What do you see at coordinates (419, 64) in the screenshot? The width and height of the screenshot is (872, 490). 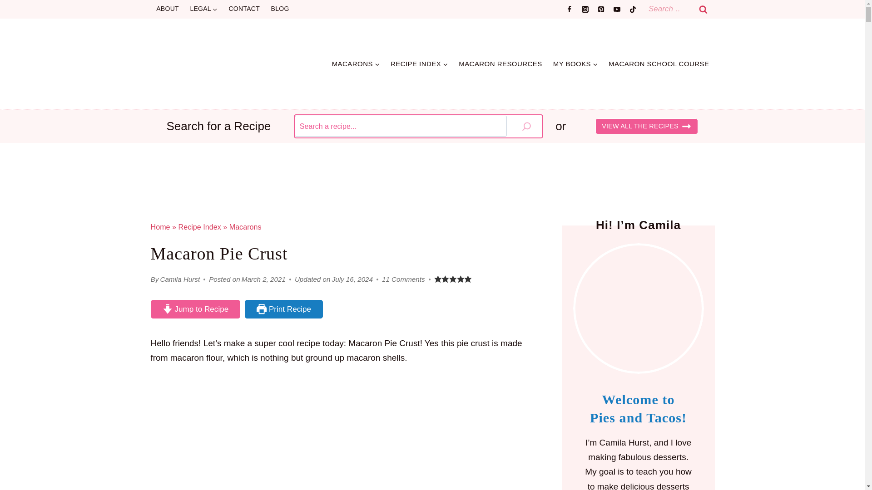 I see `RECIPE INDEX` at bounding box center [419, 64].